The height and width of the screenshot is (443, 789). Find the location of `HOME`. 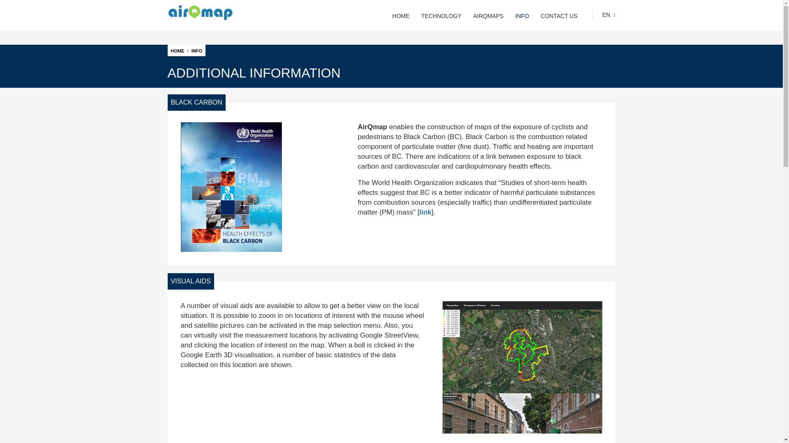

HOME is located at coordinates (178, 50).